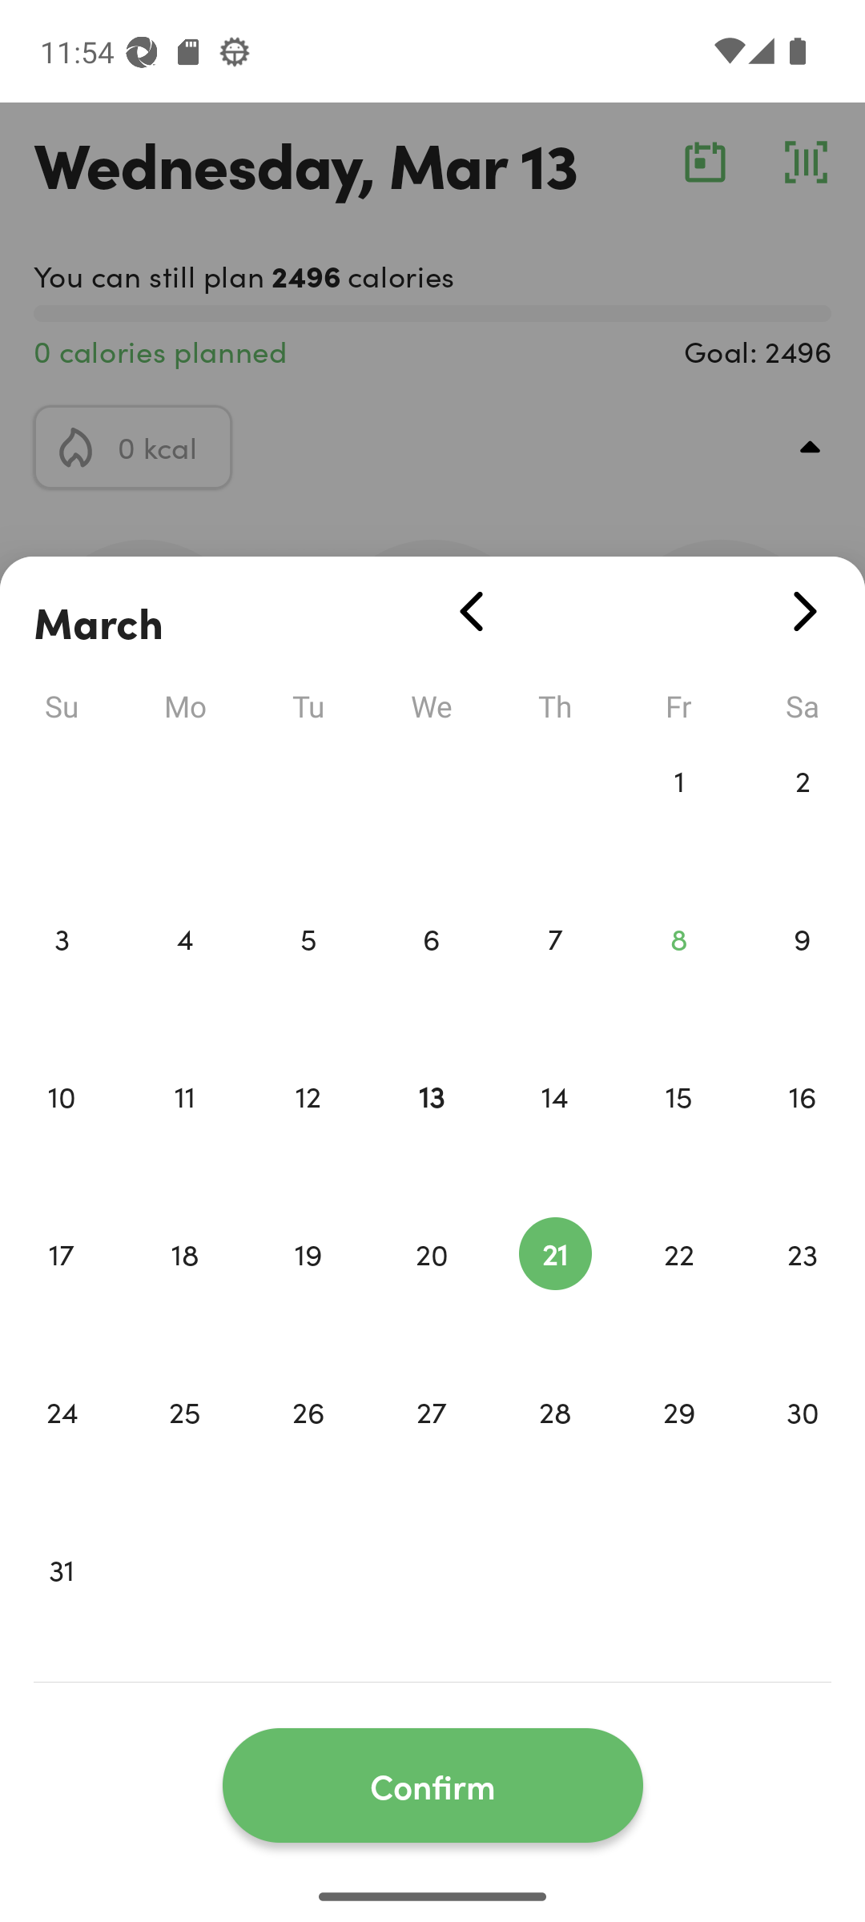  Describe the element at coordinates (62, 1129) in the screenshot. I see `10` at that location.